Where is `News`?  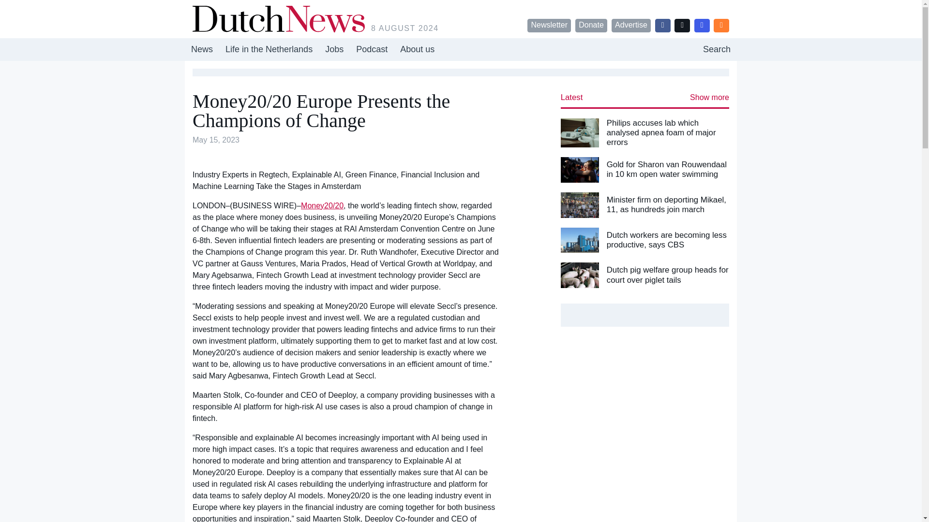 News is located at coordinates (202, 49).